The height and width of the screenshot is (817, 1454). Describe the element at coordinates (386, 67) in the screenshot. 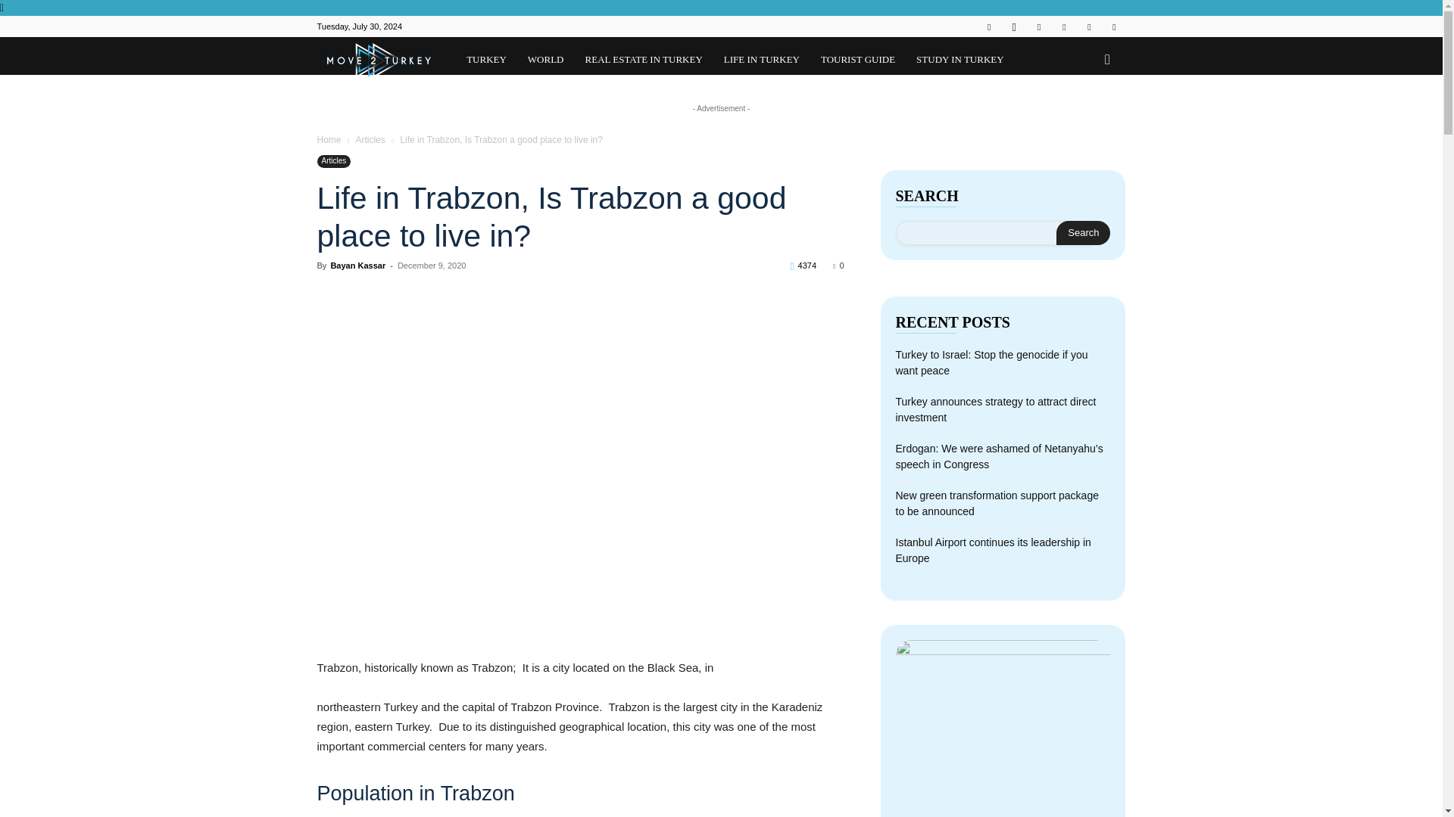

I see `Move 2 Turkey` at that location.